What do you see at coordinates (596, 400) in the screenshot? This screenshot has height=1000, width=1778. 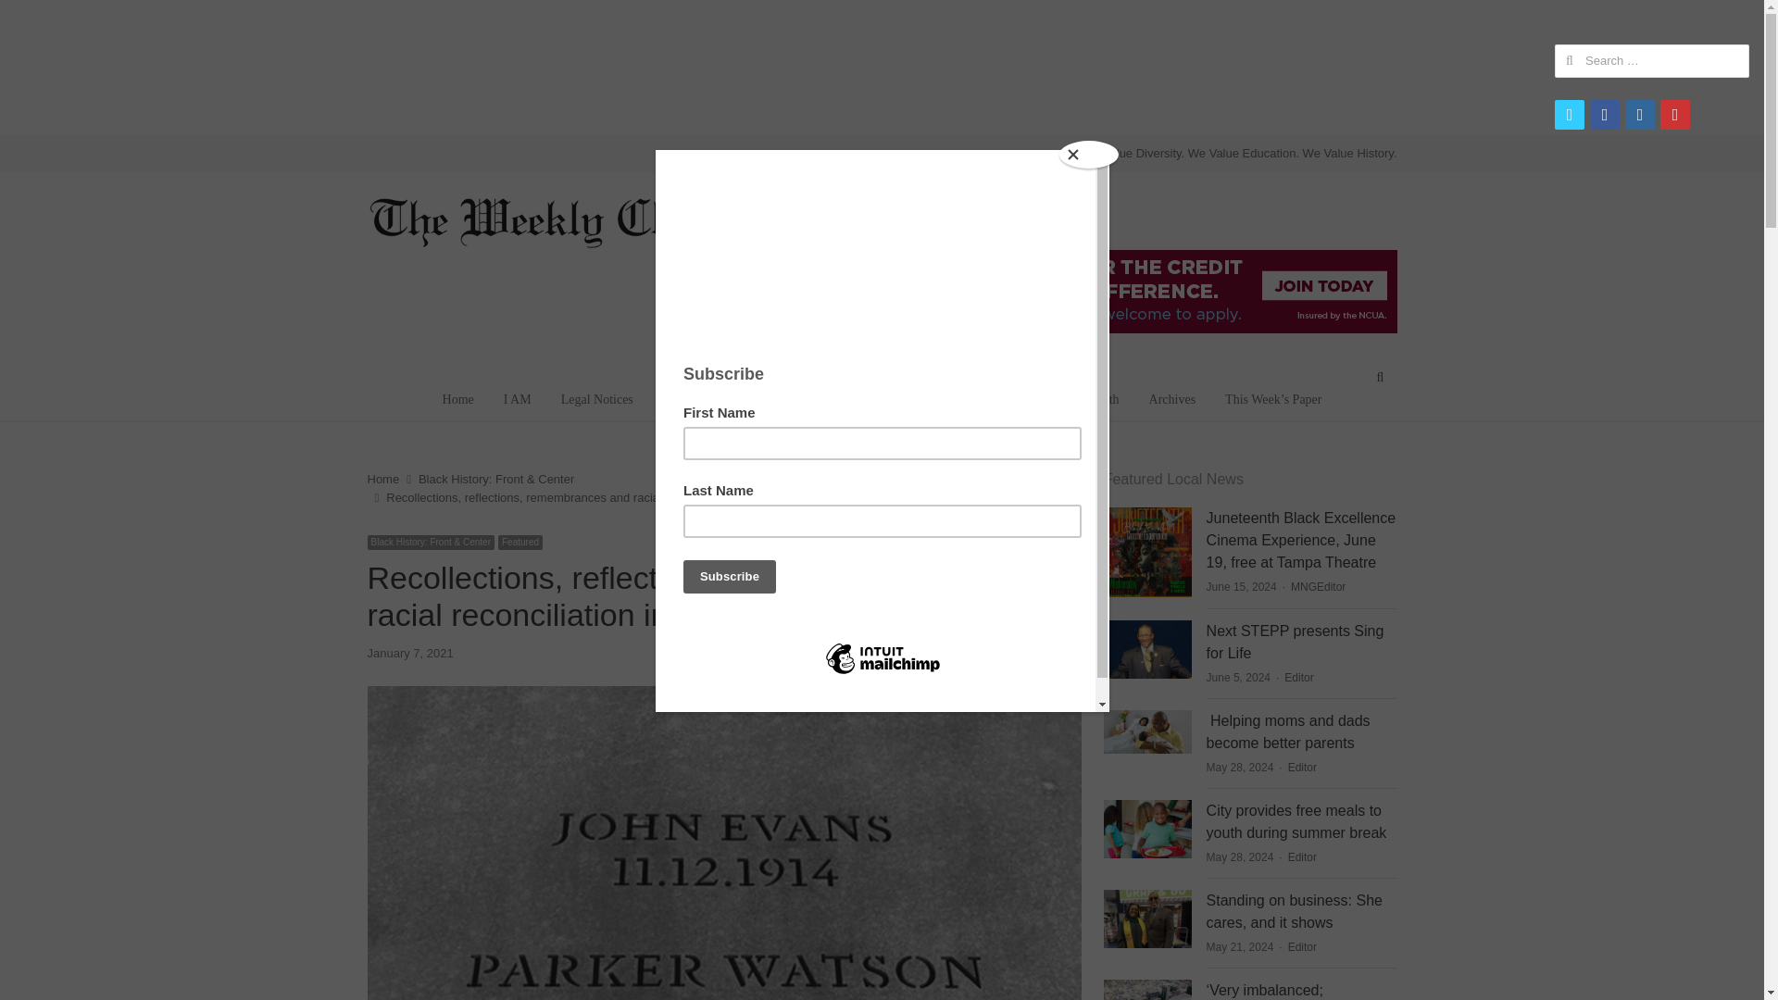 I see `Legal Notices` at bounding box center [596, 400].